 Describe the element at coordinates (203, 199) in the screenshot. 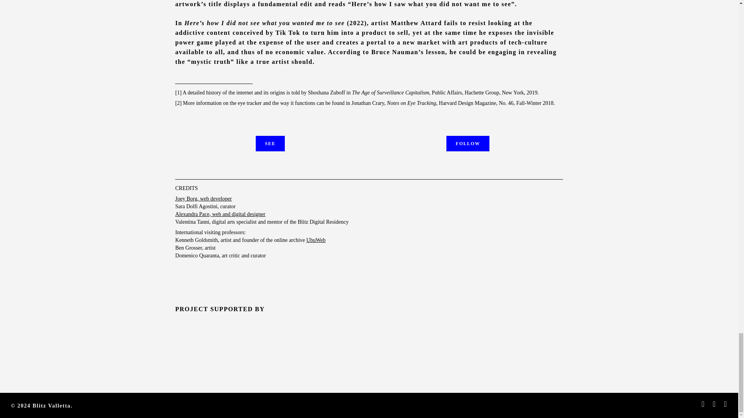

I see `Joey Borg, web developer` at that location.